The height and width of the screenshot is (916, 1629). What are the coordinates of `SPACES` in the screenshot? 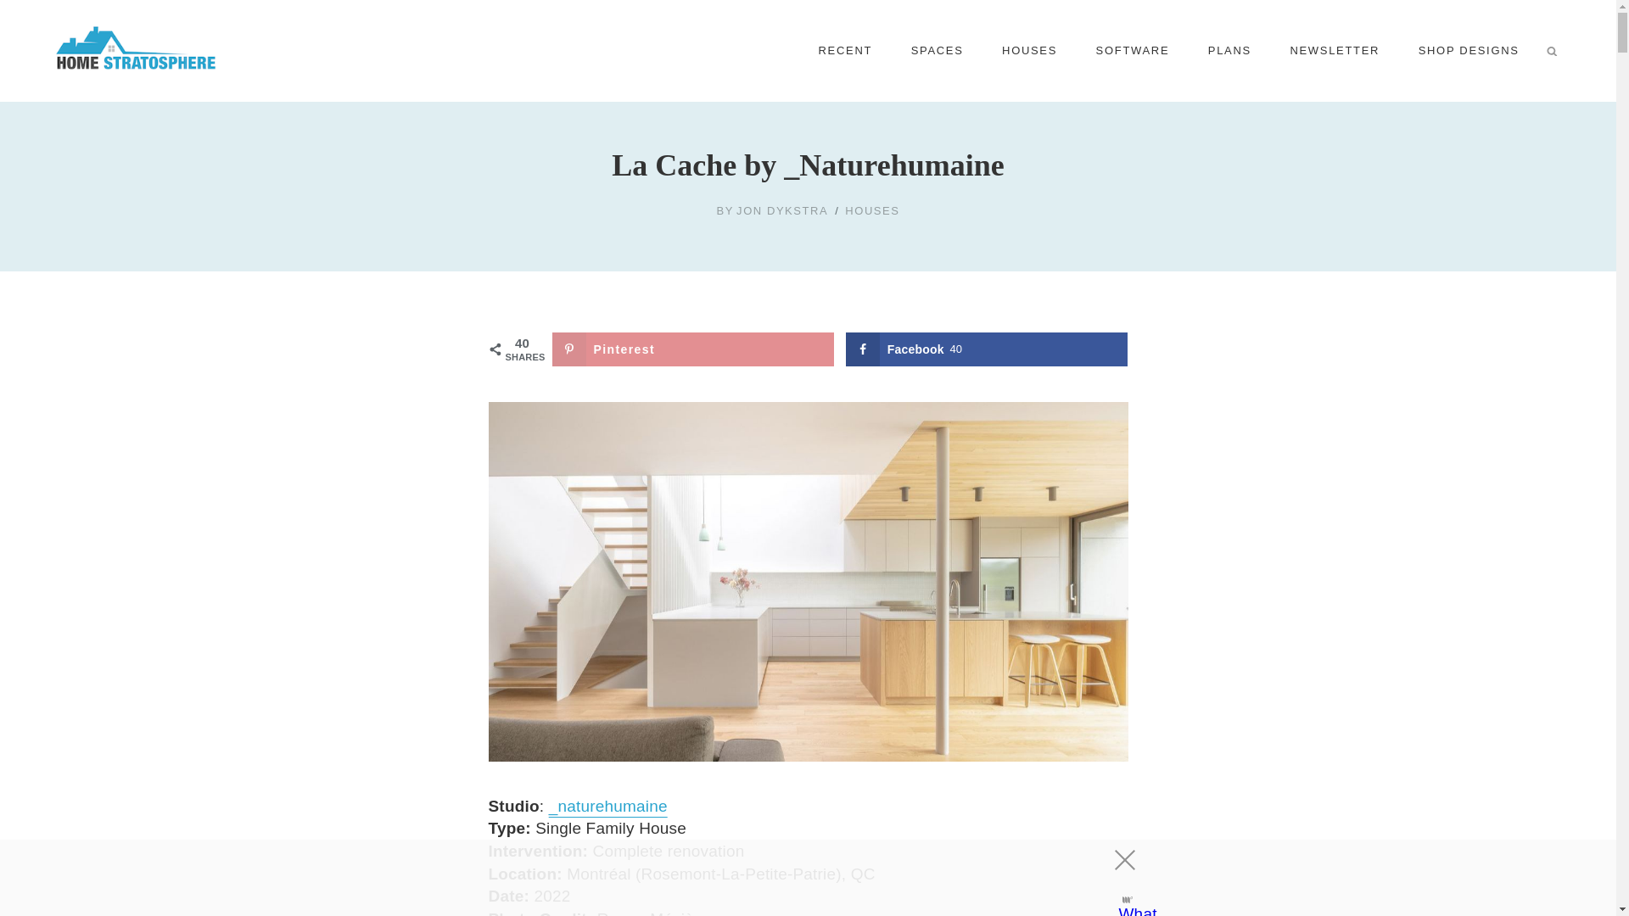 It's located at (937, 51).